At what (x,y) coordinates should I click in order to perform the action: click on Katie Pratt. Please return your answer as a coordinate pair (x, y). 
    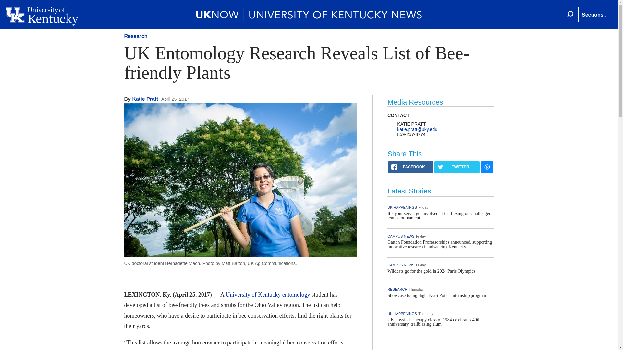
    Looking at the image, I should click on (145, 99).